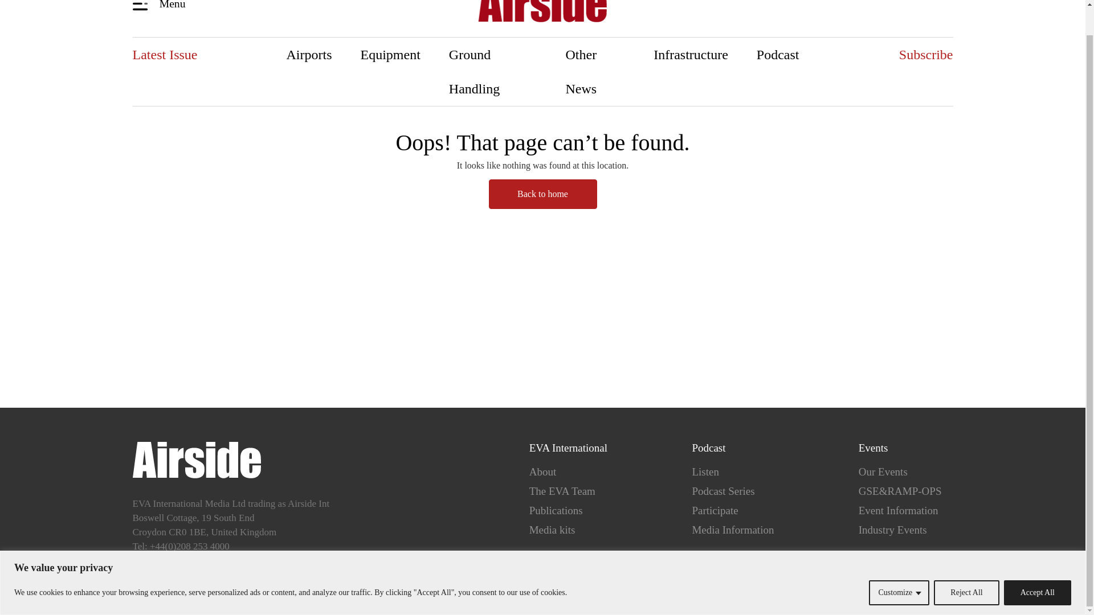 The width and height of the screenshot is (1094, 615). I want to click on Infrastructure, so click(691, 55).